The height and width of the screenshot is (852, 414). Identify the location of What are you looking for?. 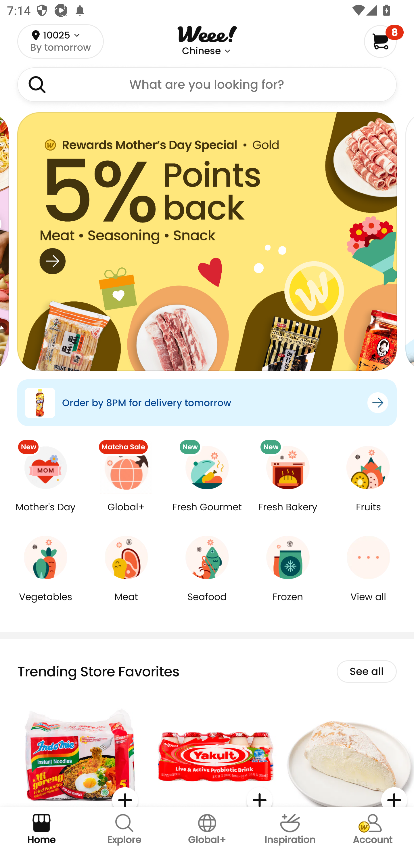
(207, 85).